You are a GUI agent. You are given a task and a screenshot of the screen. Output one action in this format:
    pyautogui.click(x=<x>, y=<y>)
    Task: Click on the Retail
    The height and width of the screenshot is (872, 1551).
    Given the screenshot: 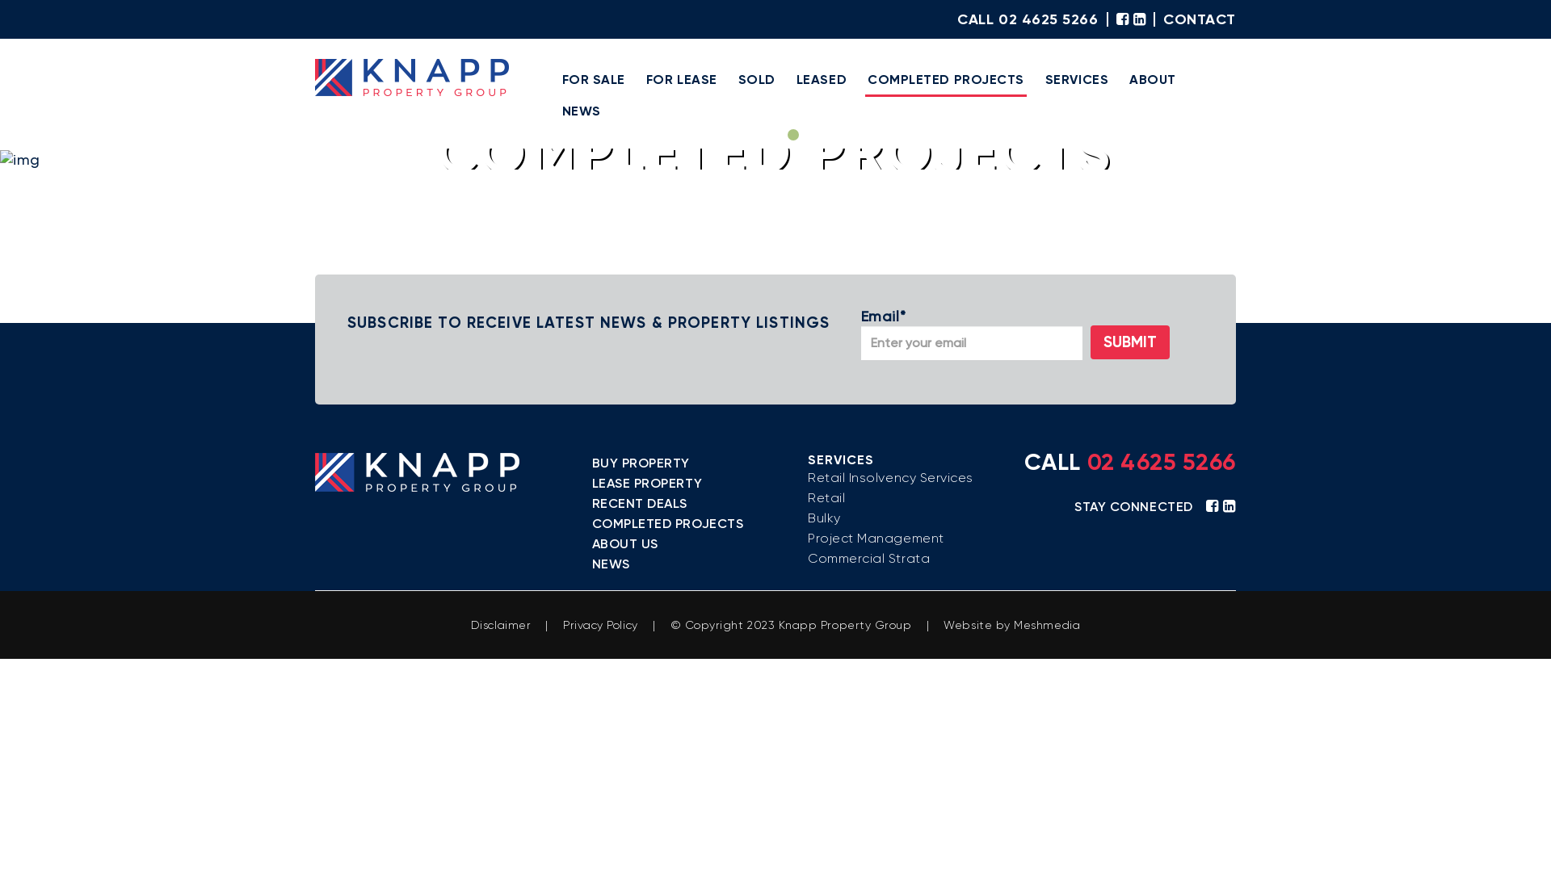 What is the action you would take?
    pyautogui.click(x=826, y=497)
    